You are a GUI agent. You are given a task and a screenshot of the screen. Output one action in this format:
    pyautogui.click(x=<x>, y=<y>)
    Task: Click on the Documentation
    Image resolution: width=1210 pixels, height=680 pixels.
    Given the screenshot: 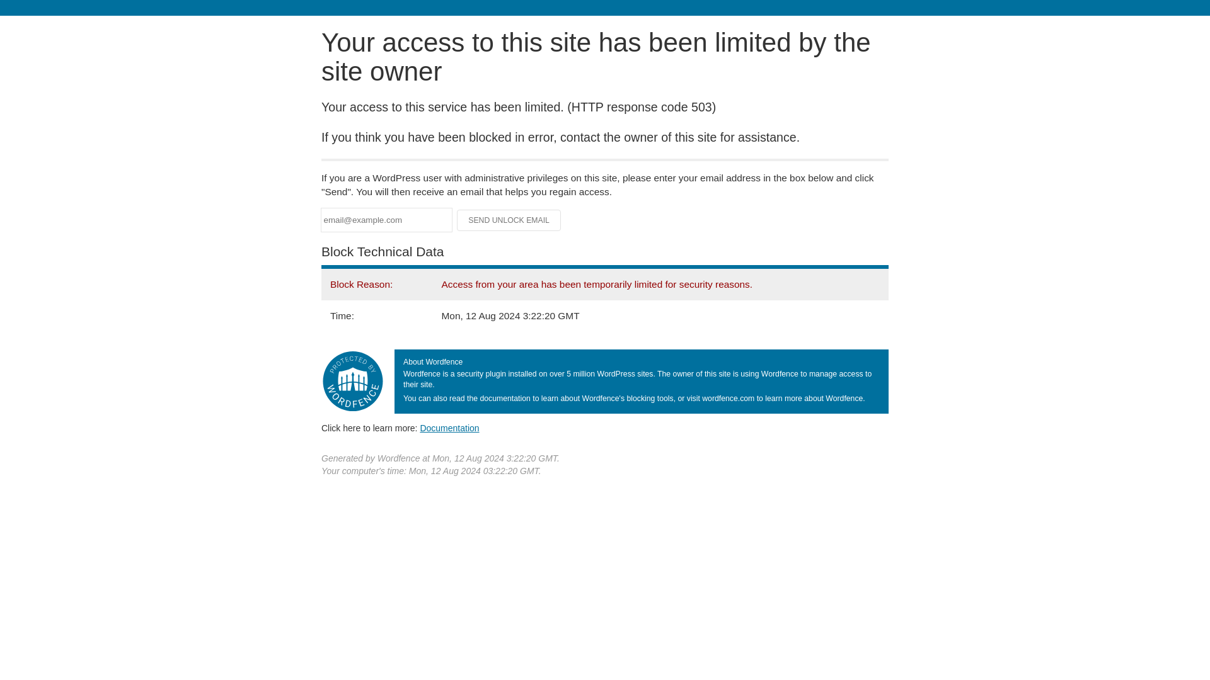 What is the action you would take?
    pyautogui.click(x=449, y=428)
    